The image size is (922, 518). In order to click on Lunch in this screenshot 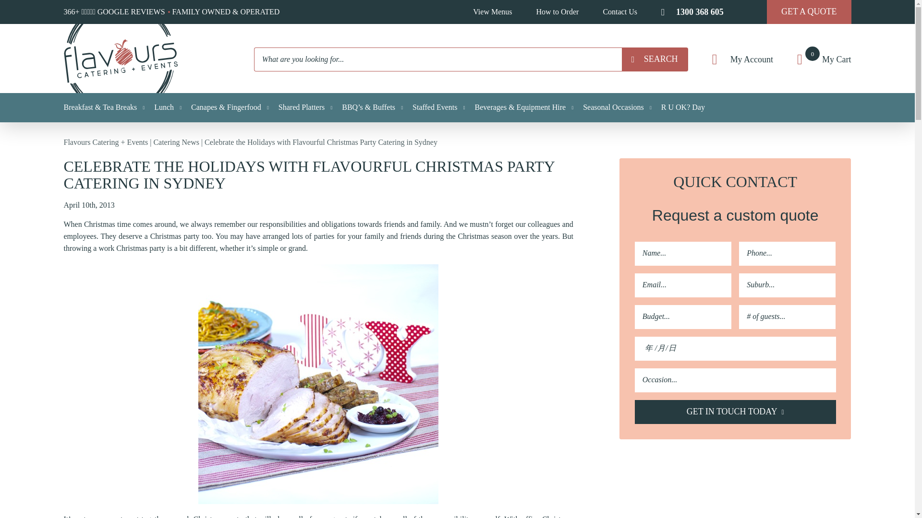, I will do `click(168, 107)`.